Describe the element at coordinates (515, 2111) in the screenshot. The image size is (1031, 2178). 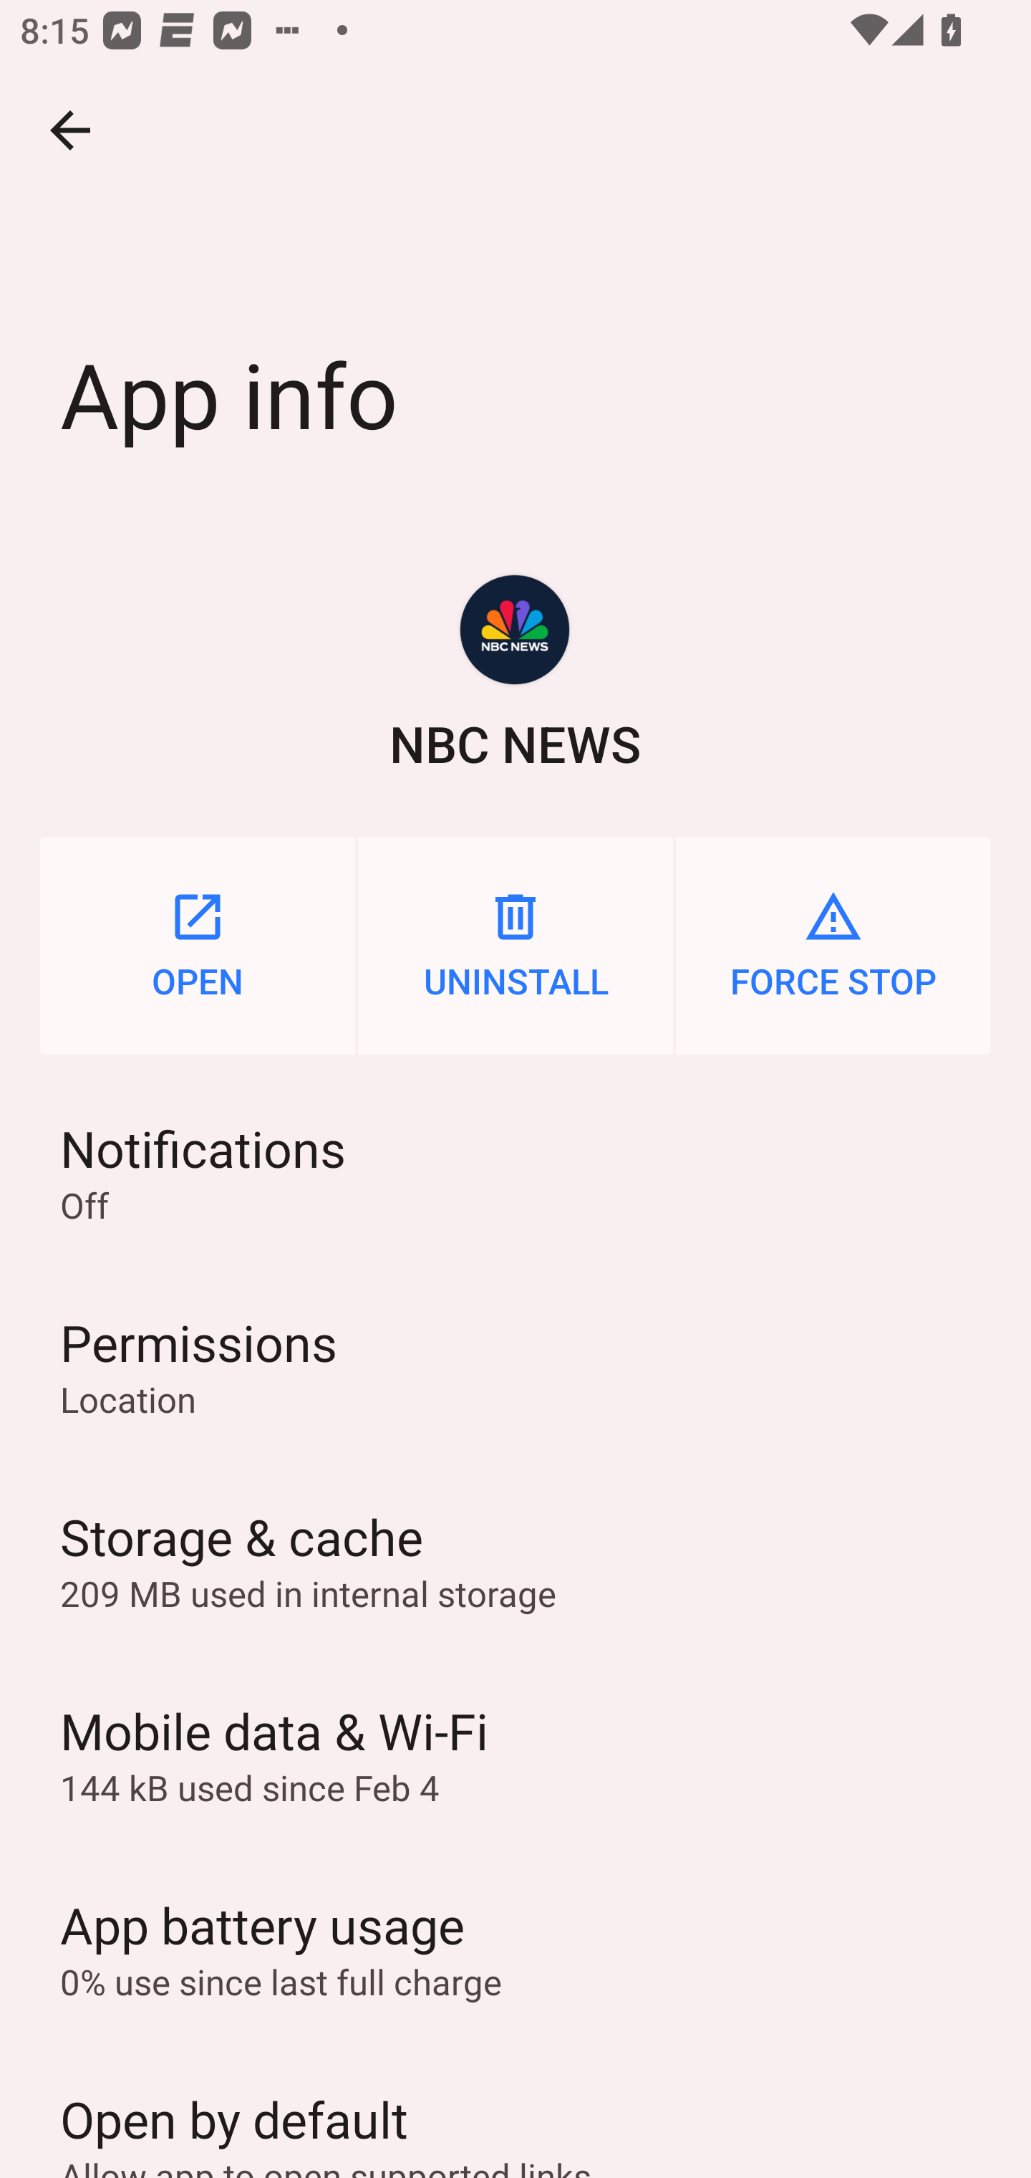
I see `Open by default Allow app to open supported links` at that location.